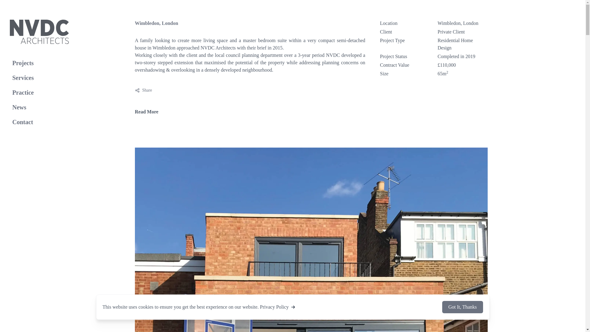 Image resolution: width=590 pixels, height=332 pixels. What do you see at coordinates (39, 122) in the screenshot?
I see `Contact` at bounding box center [39, 122].